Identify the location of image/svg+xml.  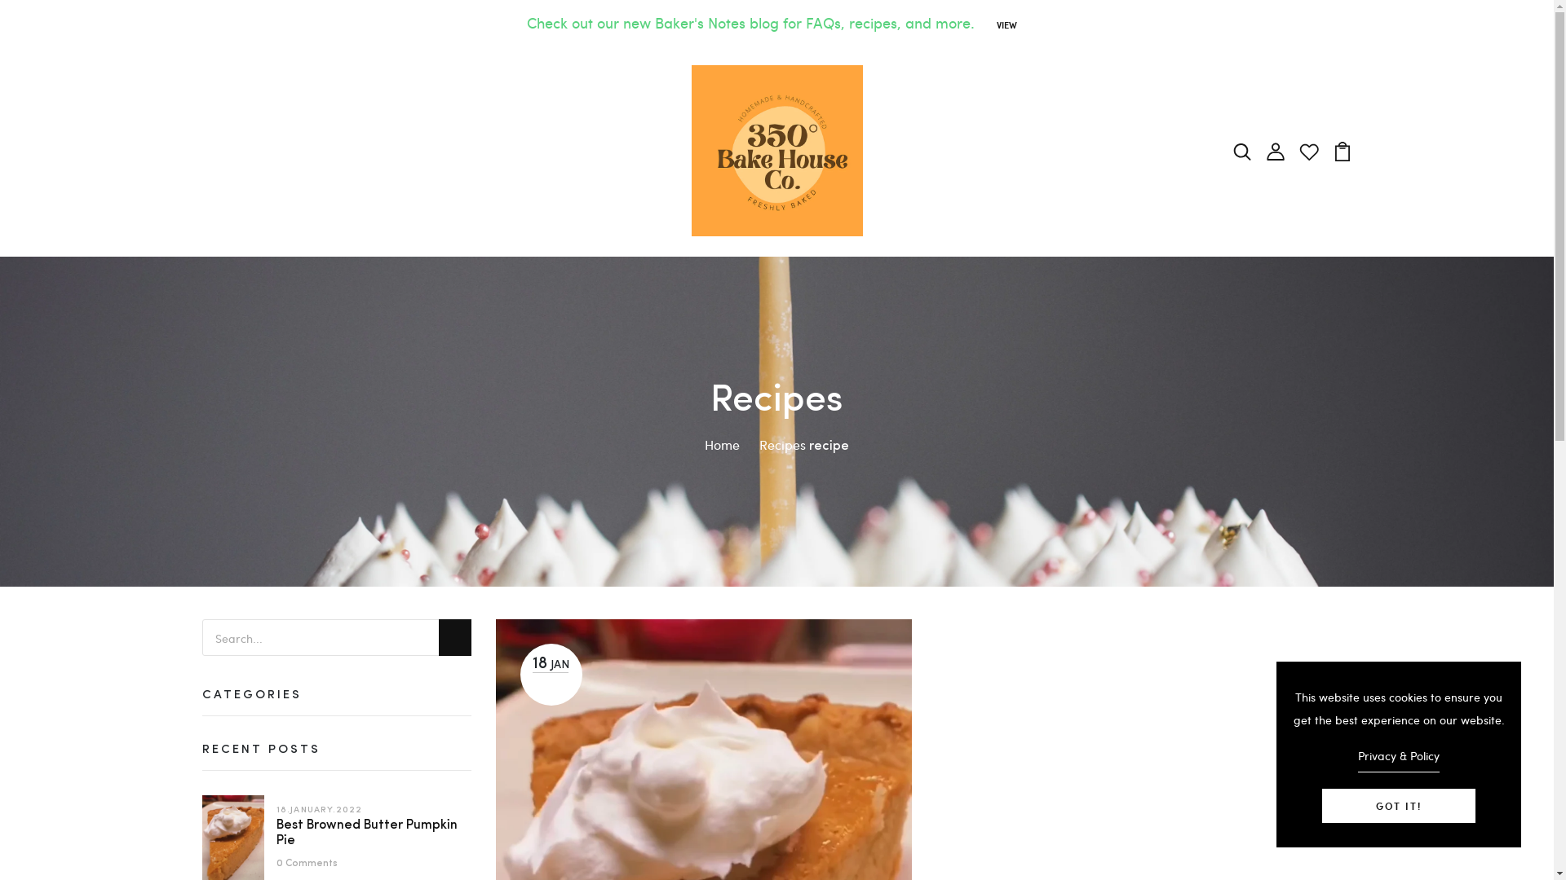
(1276, 150).